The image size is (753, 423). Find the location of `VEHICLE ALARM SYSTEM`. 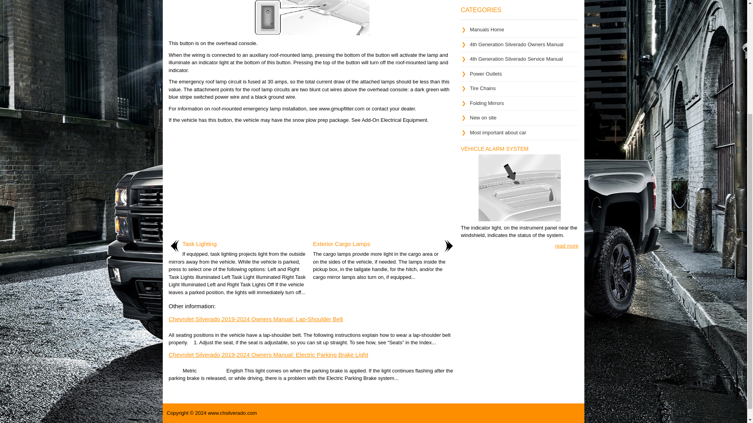

VEHICLE ALARM SYSTEM is located at coordinates (495, 148).